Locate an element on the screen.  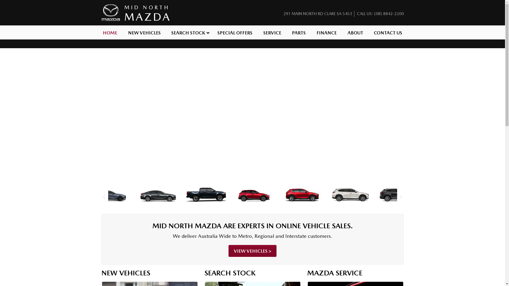
VIEW VEHICLES > is located at coordinates (252, 251).